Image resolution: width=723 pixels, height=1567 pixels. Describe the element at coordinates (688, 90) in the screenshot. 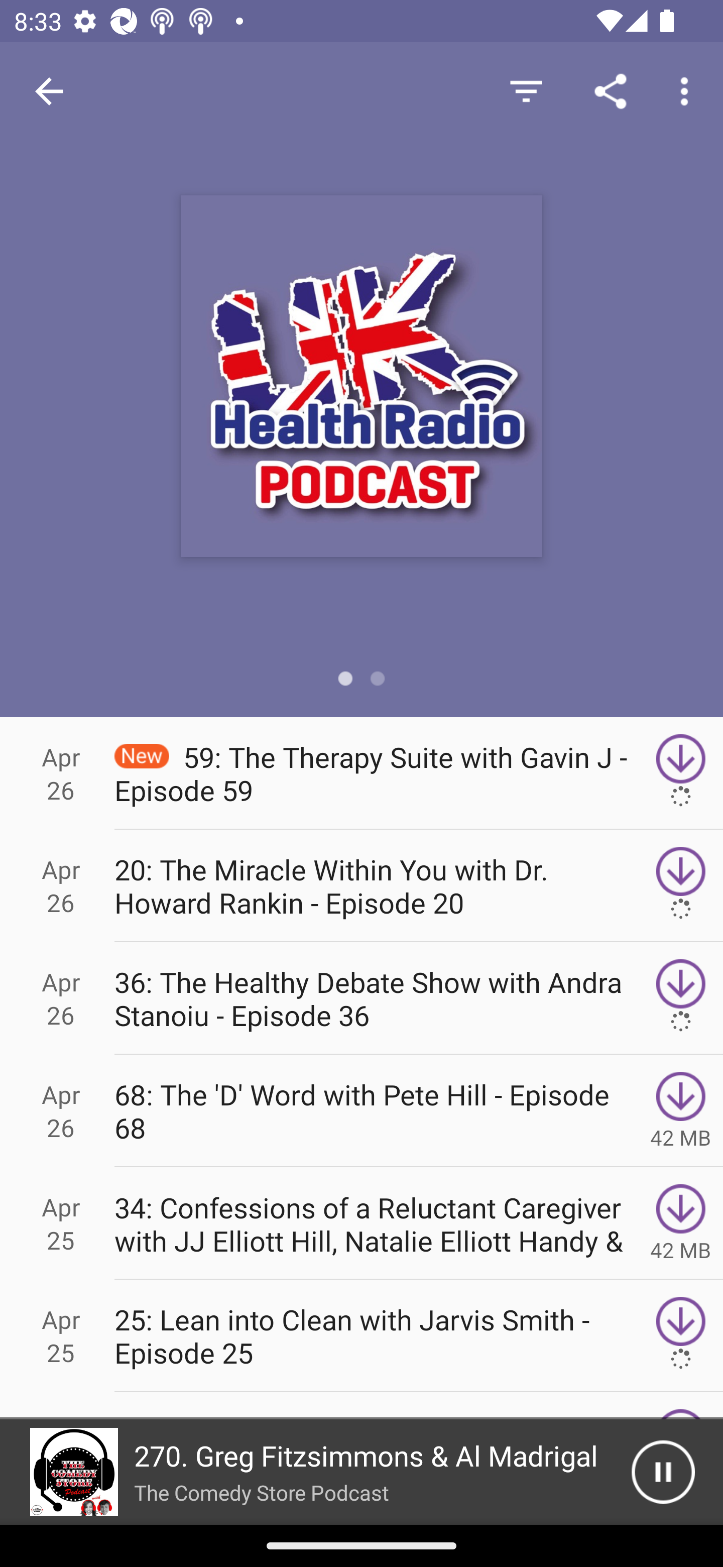

I see `More options` at that location.